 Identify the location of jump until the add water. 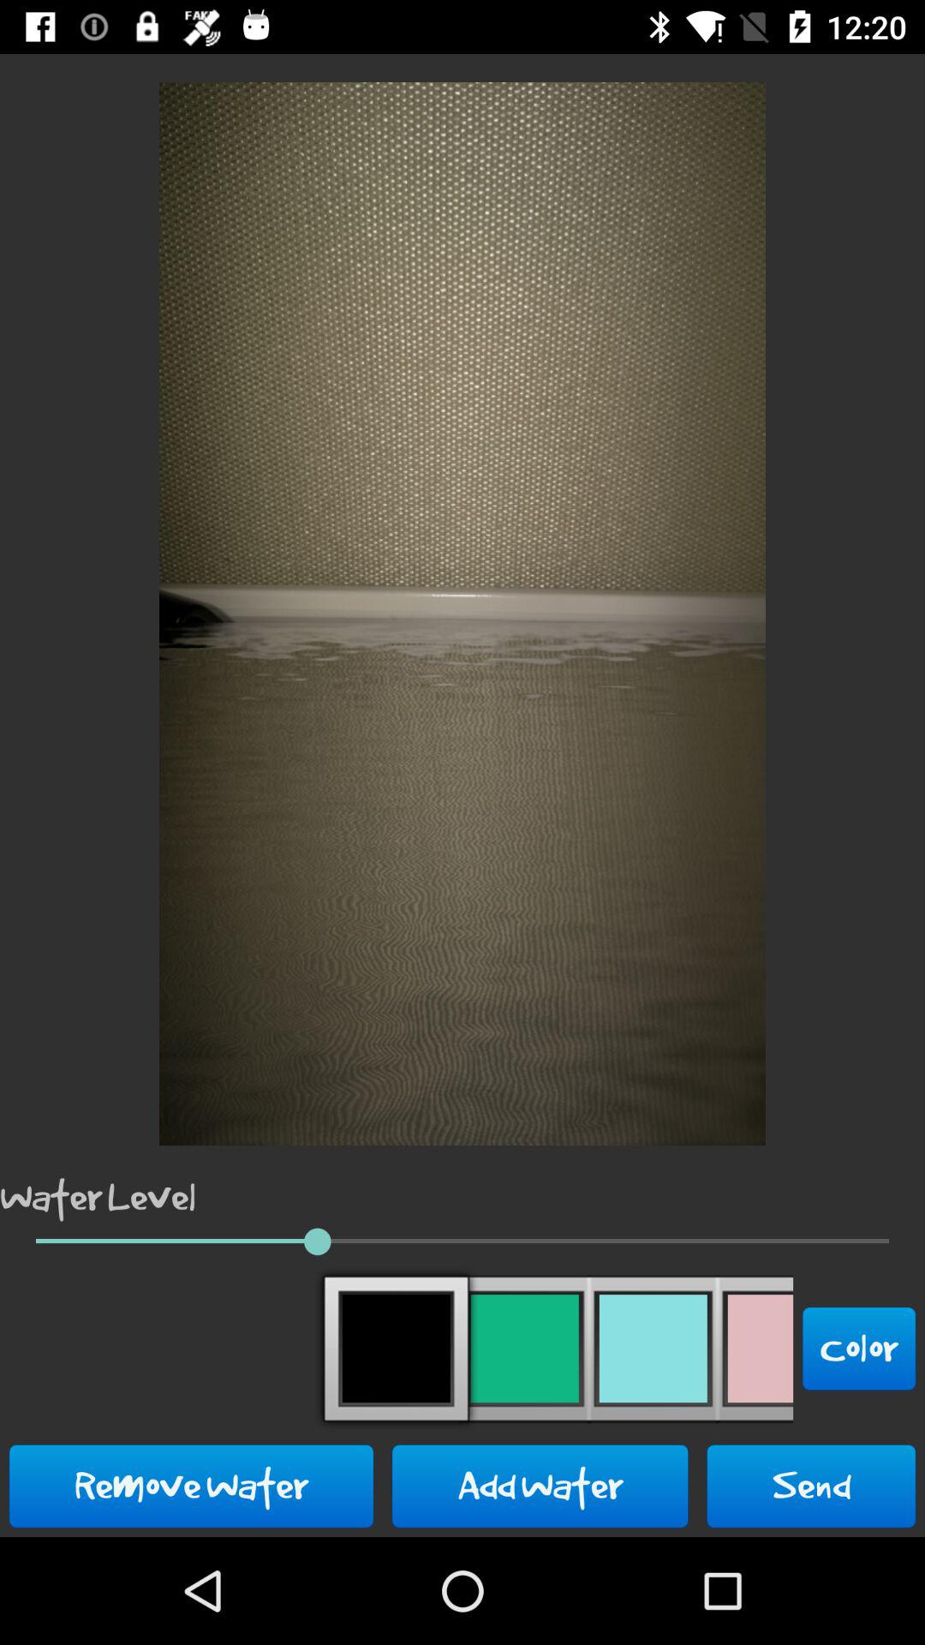
(540, 1486).